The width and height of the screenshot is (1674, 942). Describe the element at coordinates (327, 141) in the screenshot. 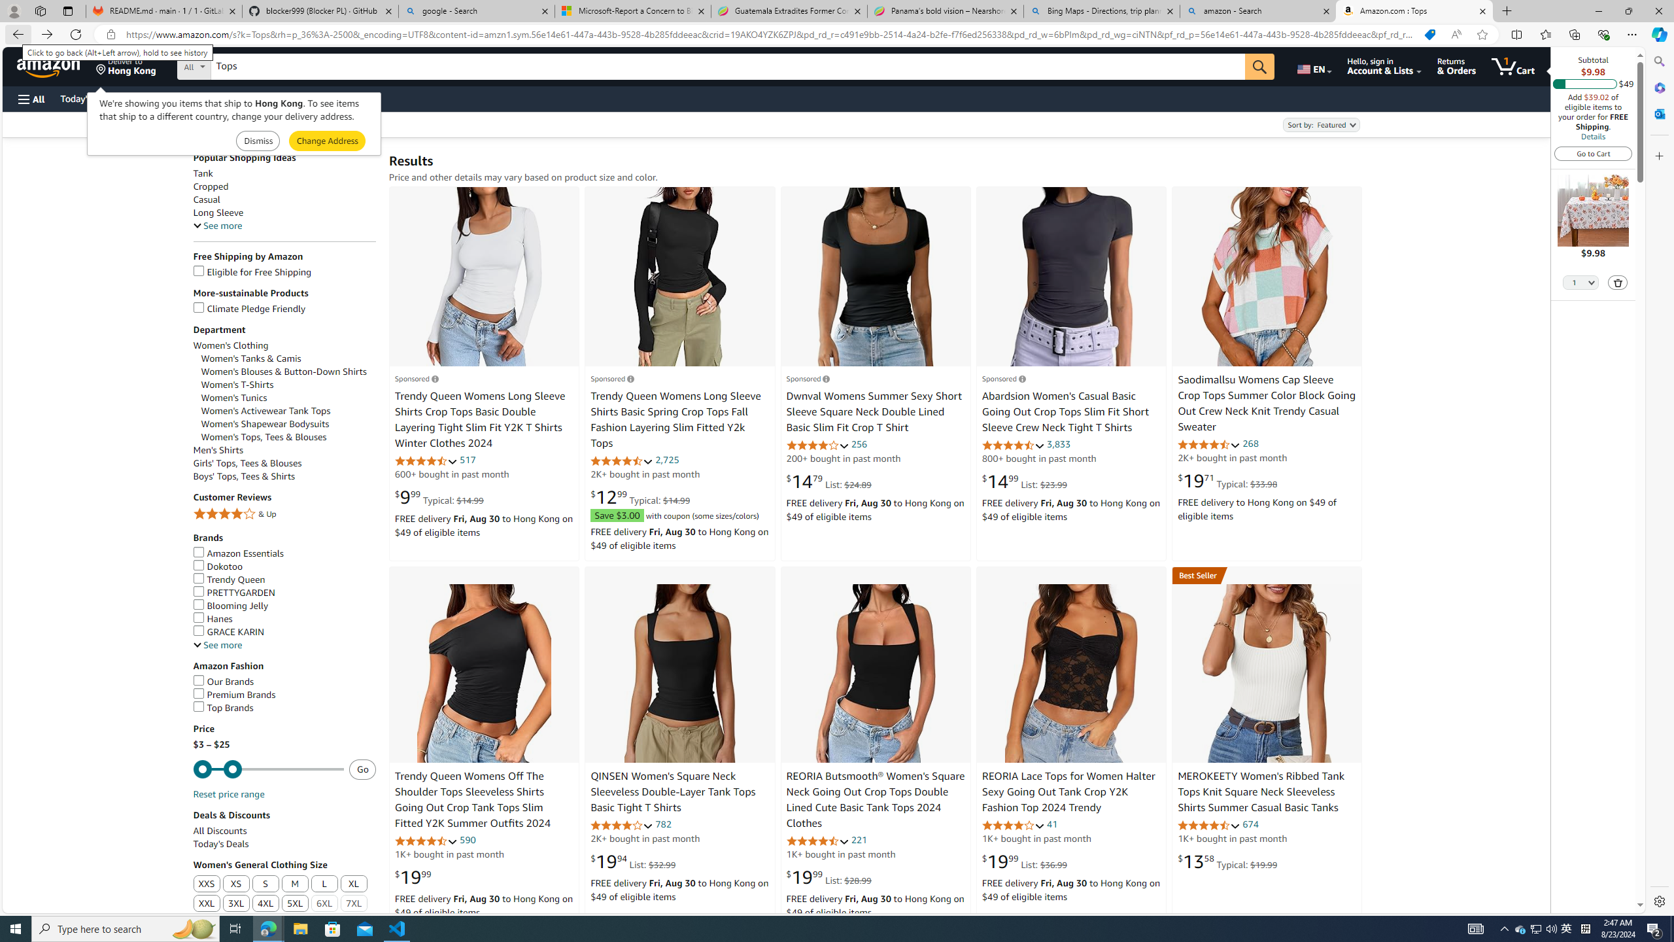

I see `Submit` at that location.